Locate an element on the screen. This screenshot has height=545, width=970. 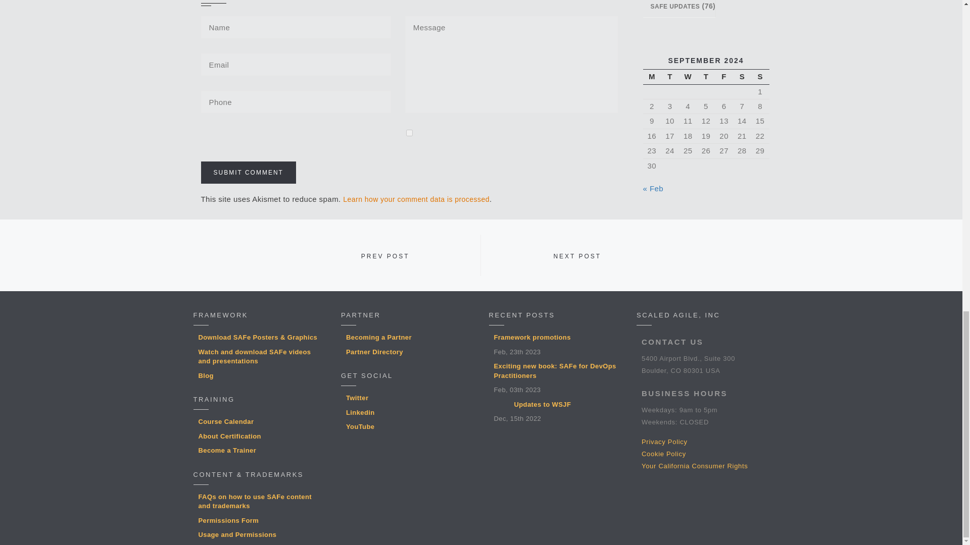
Tuesday is located at coordinates (670, 77).